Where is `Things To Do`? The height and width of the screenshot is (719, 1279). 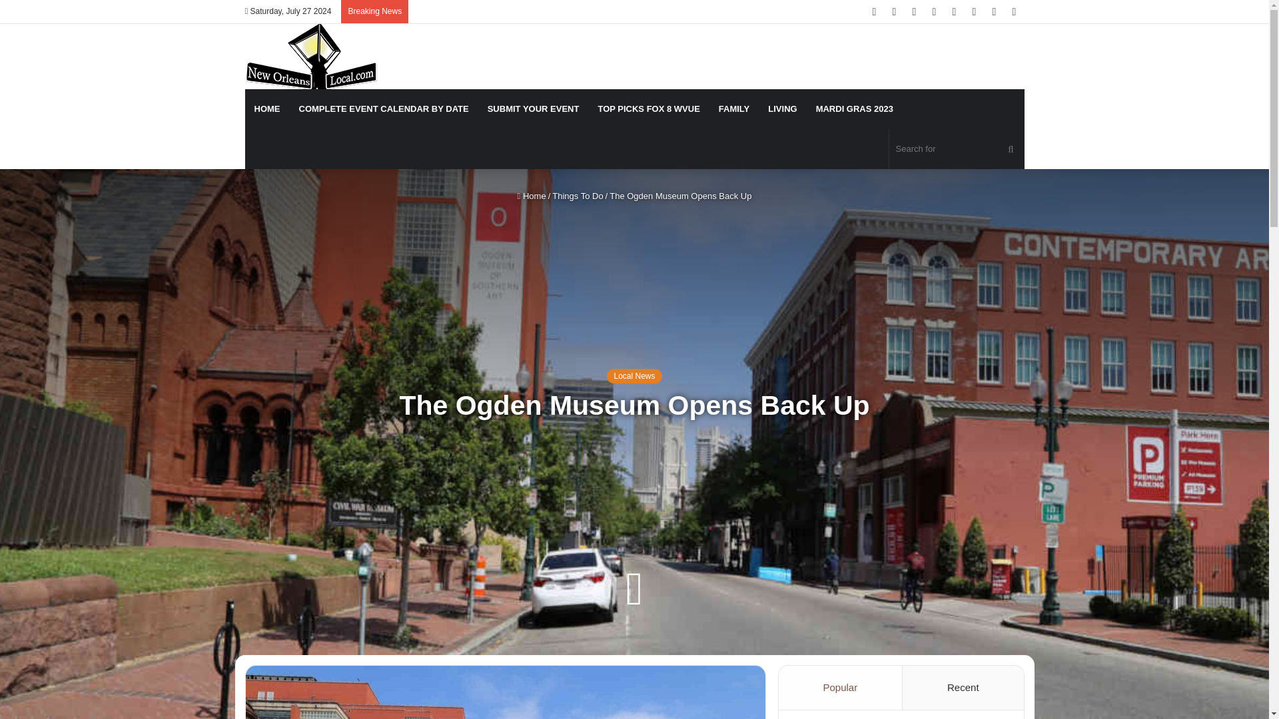 Things To Do is located at coordinates (577, 196).